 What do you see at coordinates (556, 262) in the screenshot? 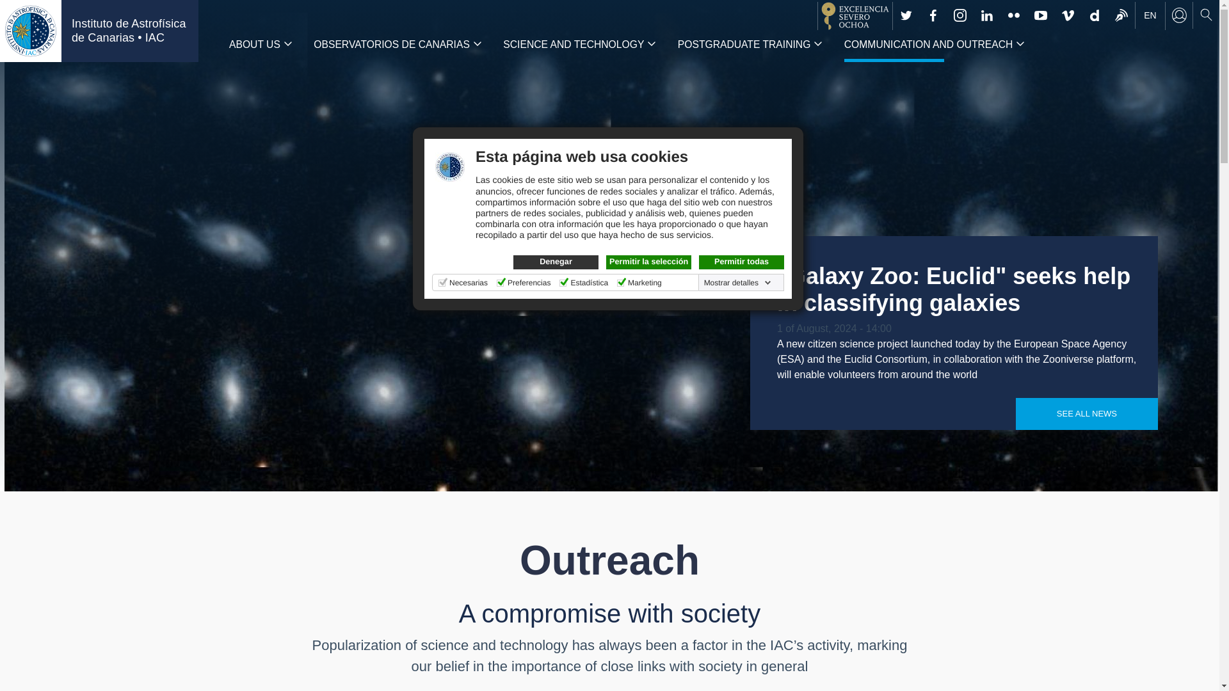
I see `Denegar` at bounding box center [556, 262].